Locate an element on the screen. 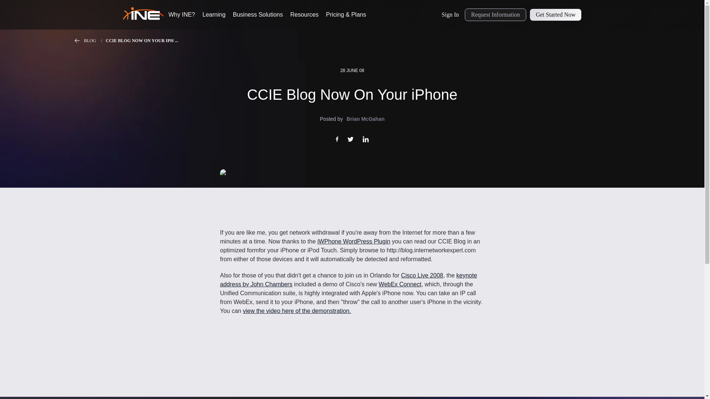 Image resolution: width=710 pixels, height=399 pixels. Get Started Now is located at coordinates (555, 15).